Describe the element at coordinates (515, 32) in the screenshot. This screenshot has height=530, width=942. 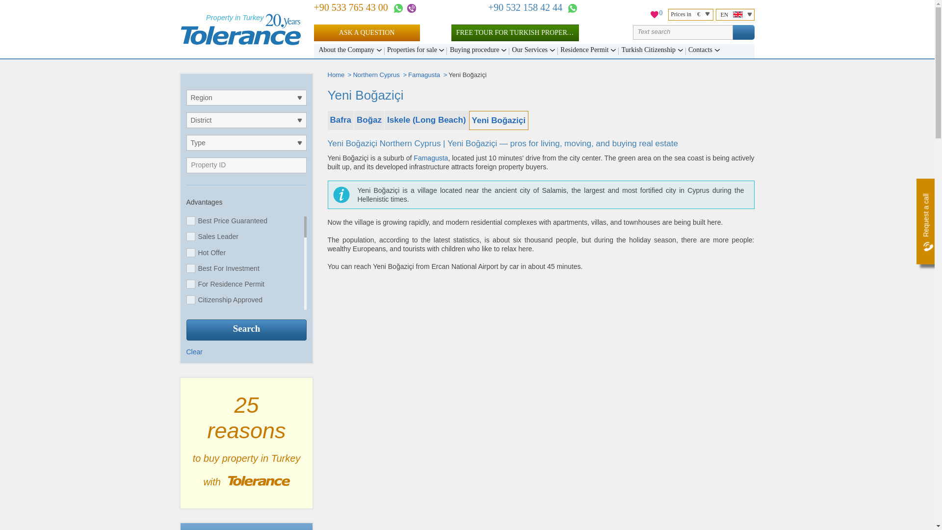
I see `FREE TOUR FOR TURKISH PROPERTY` at that location.